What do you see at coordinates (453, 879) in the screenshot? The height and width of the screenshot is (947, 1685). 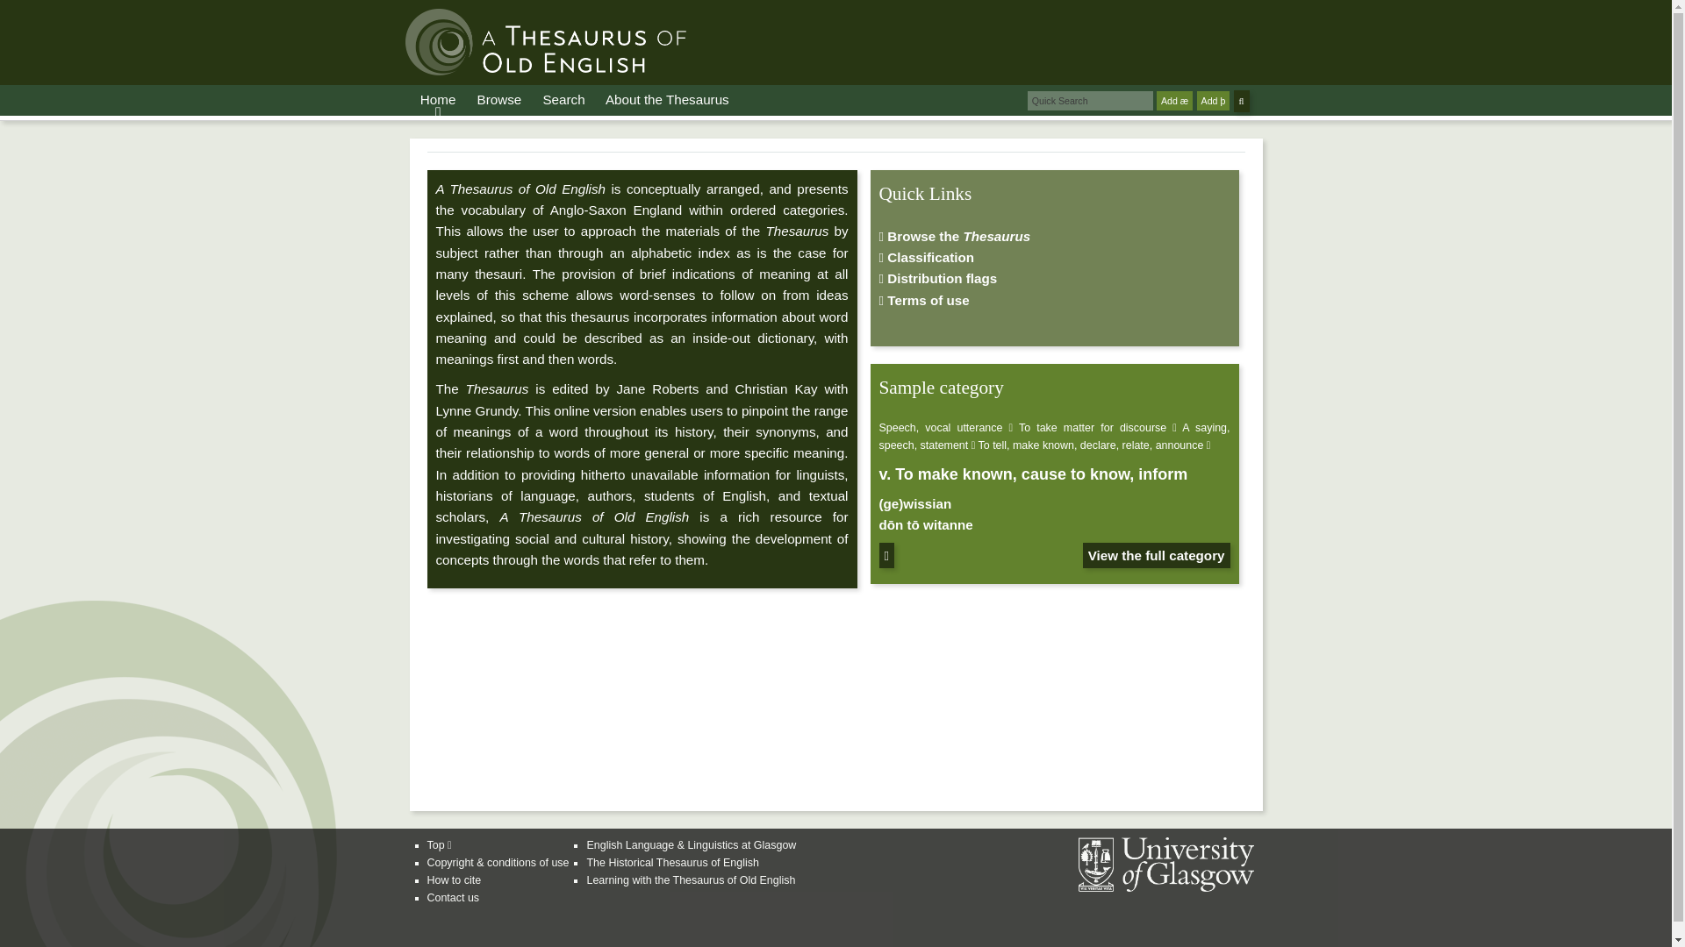 I see `How to cite` at bounding box center [453, 879].